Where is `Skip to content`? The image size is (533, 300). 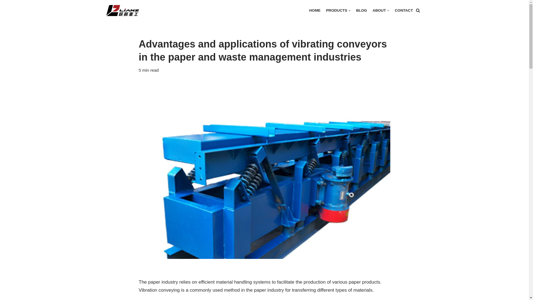 Skip to content is located at coordinates (4, 12).